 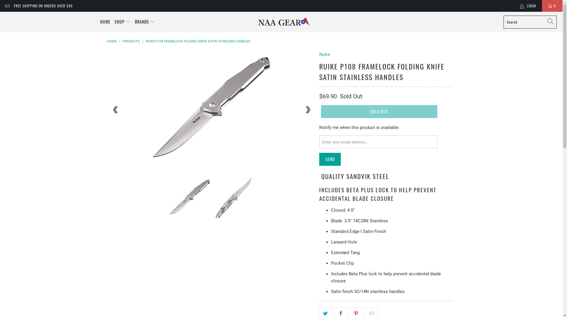 I want to click on LOGIN, so click(x=528, y=6).